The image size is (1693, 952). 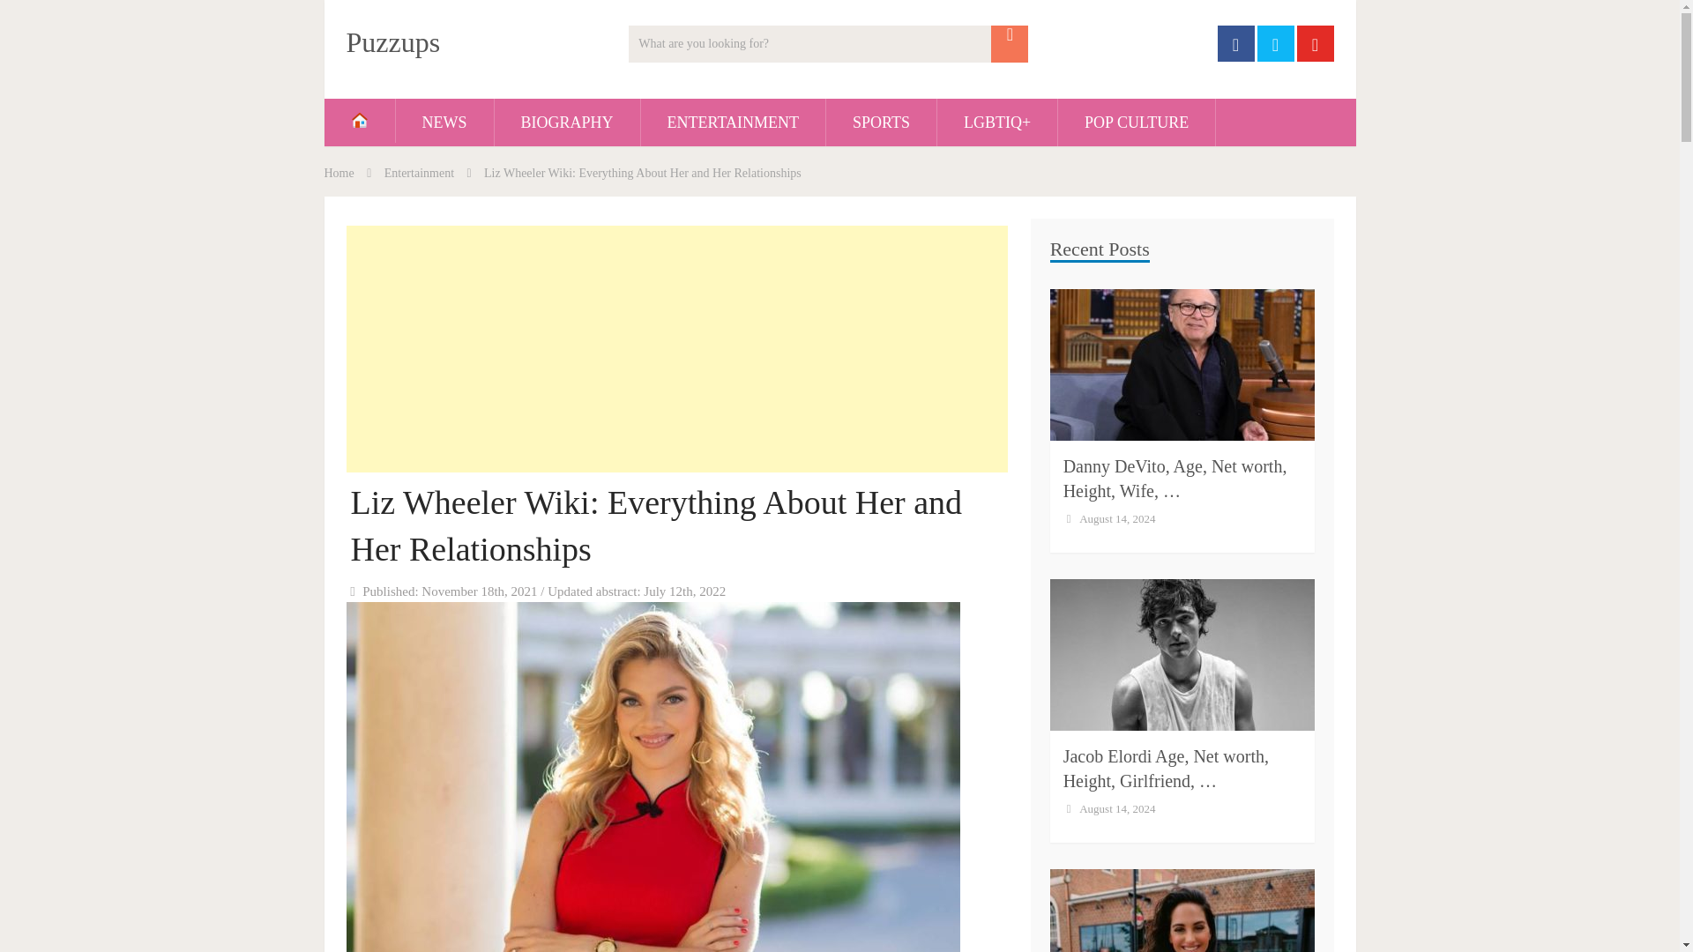 I want to click on ENTERTAINMENT, so click(x=734, y=123).